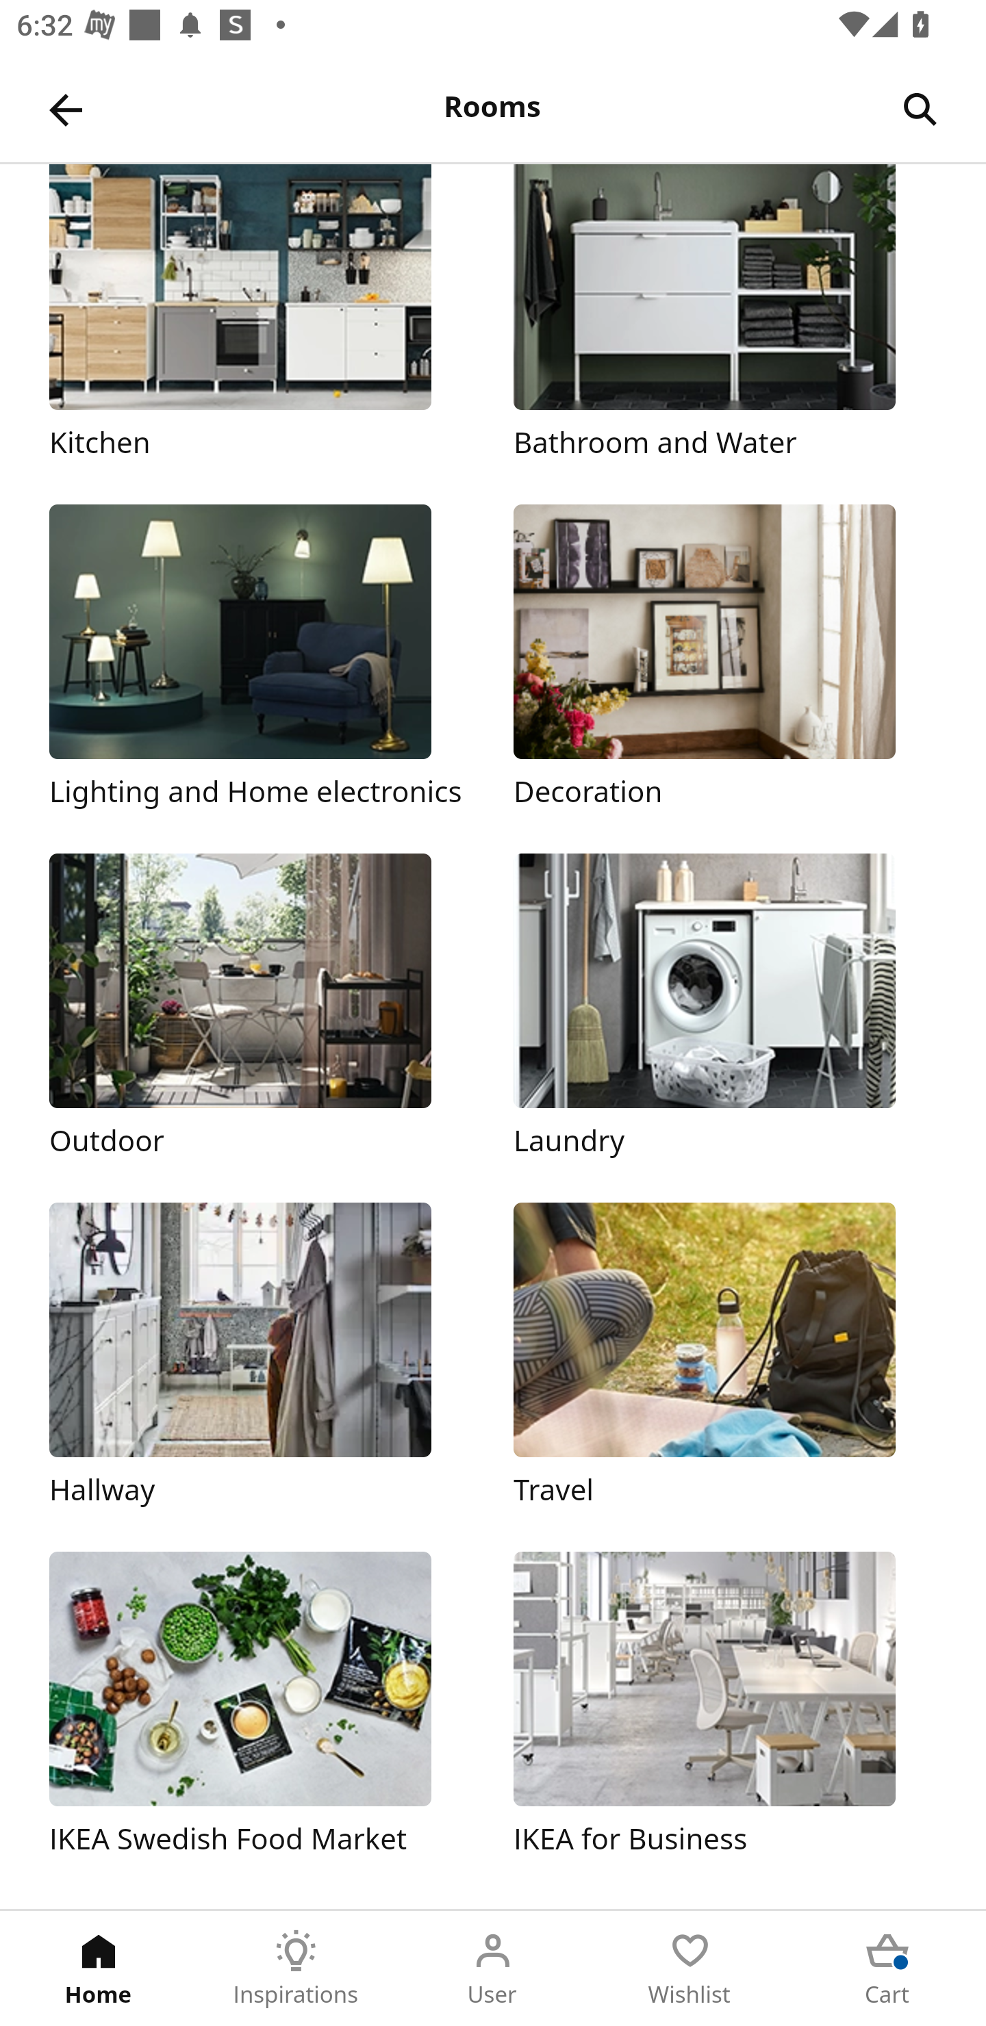  Describe the element at coordinates (260, 658) in the screenshot. I see `Lighting and Home electronics` at that location.